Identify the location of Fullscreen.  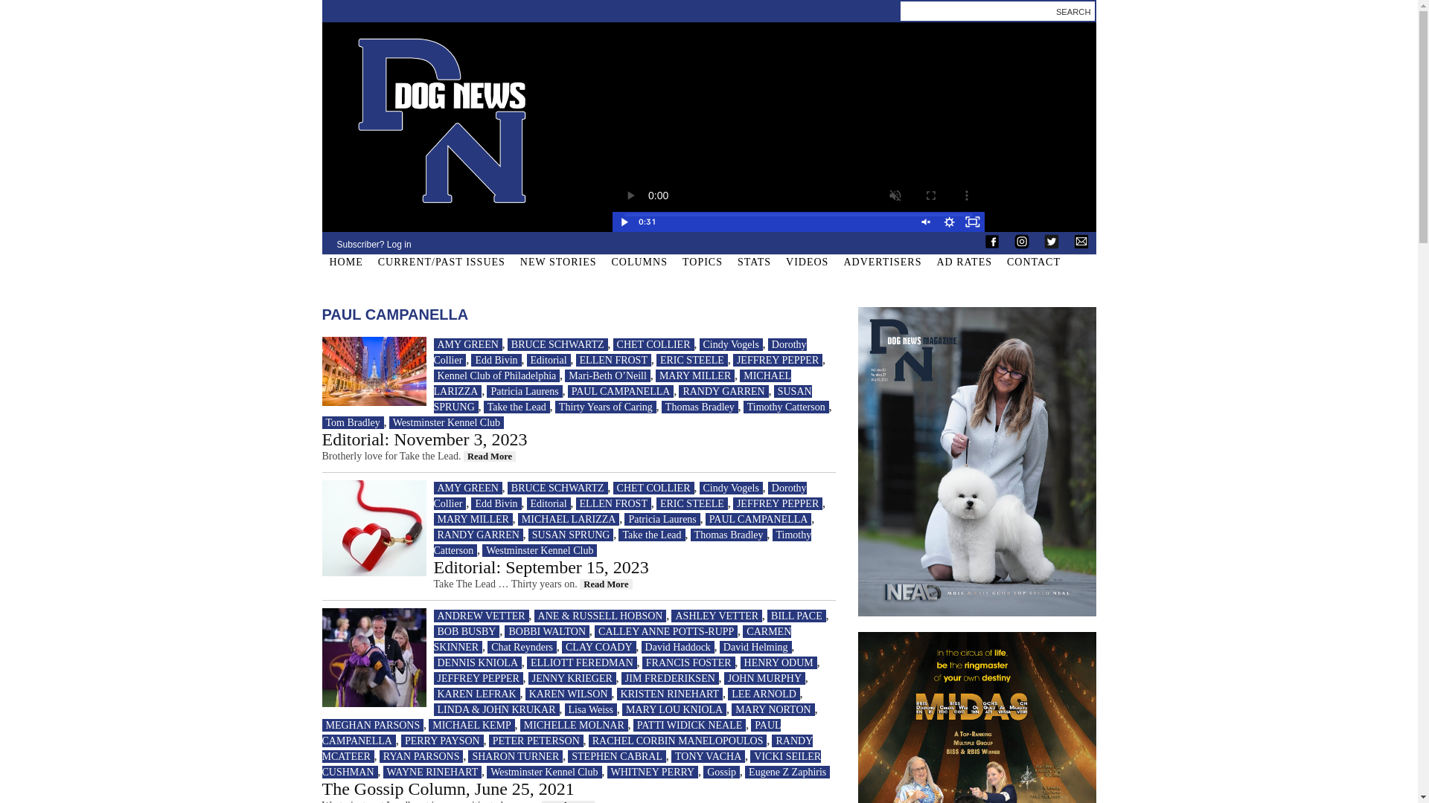
(972, 222).